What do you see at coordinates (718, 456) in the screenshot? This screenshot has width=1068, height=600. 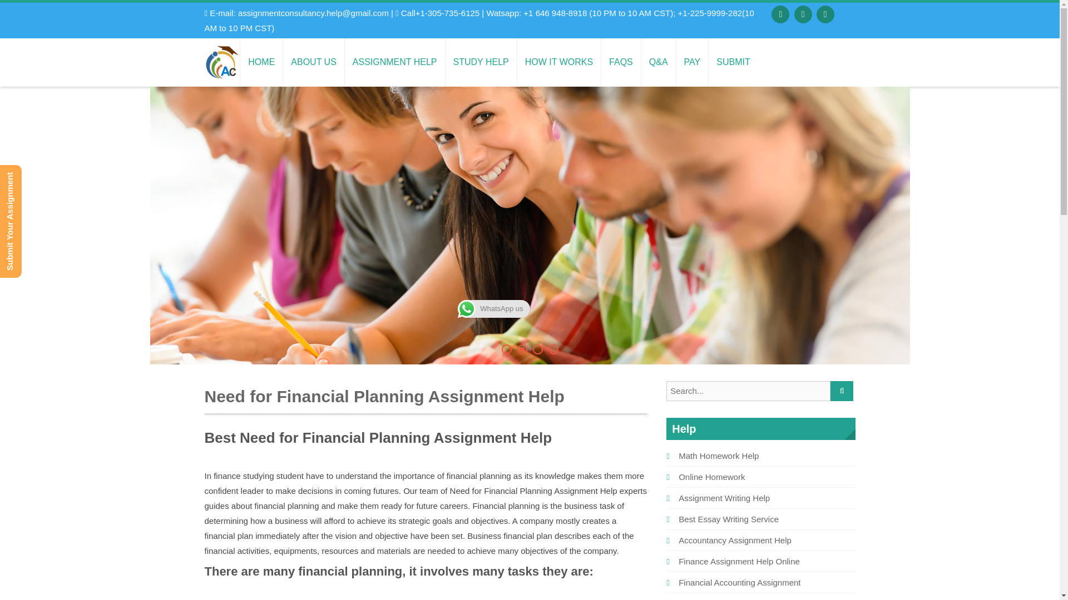 I see `Math Homework Help` at bounding box center [718, 456].